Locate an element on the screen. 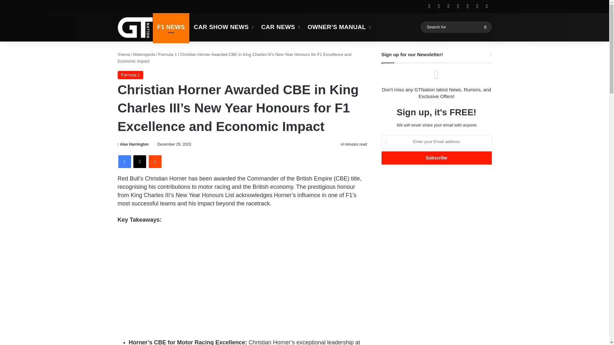  Search for is located at coordinates (485, 27).